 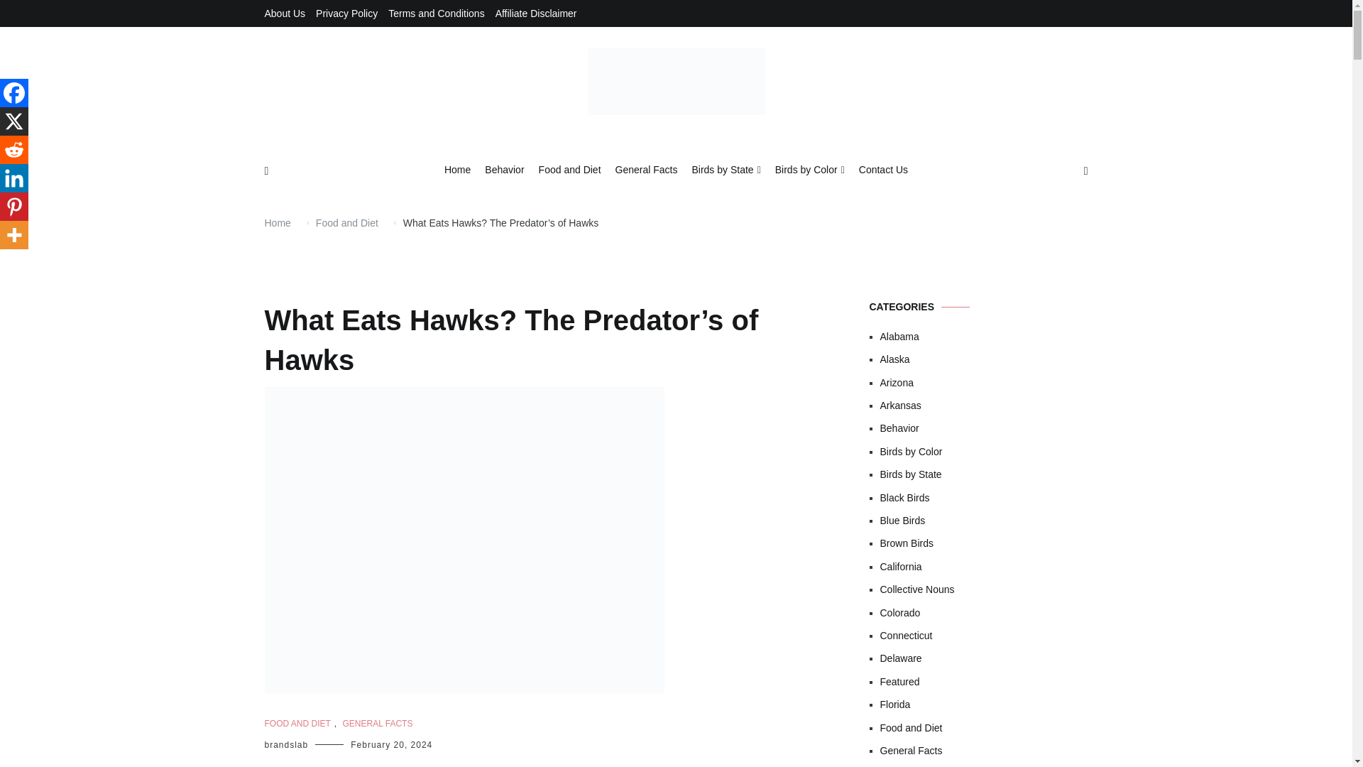 I want to click on Privacy Policy, so click(x=346, y=13).